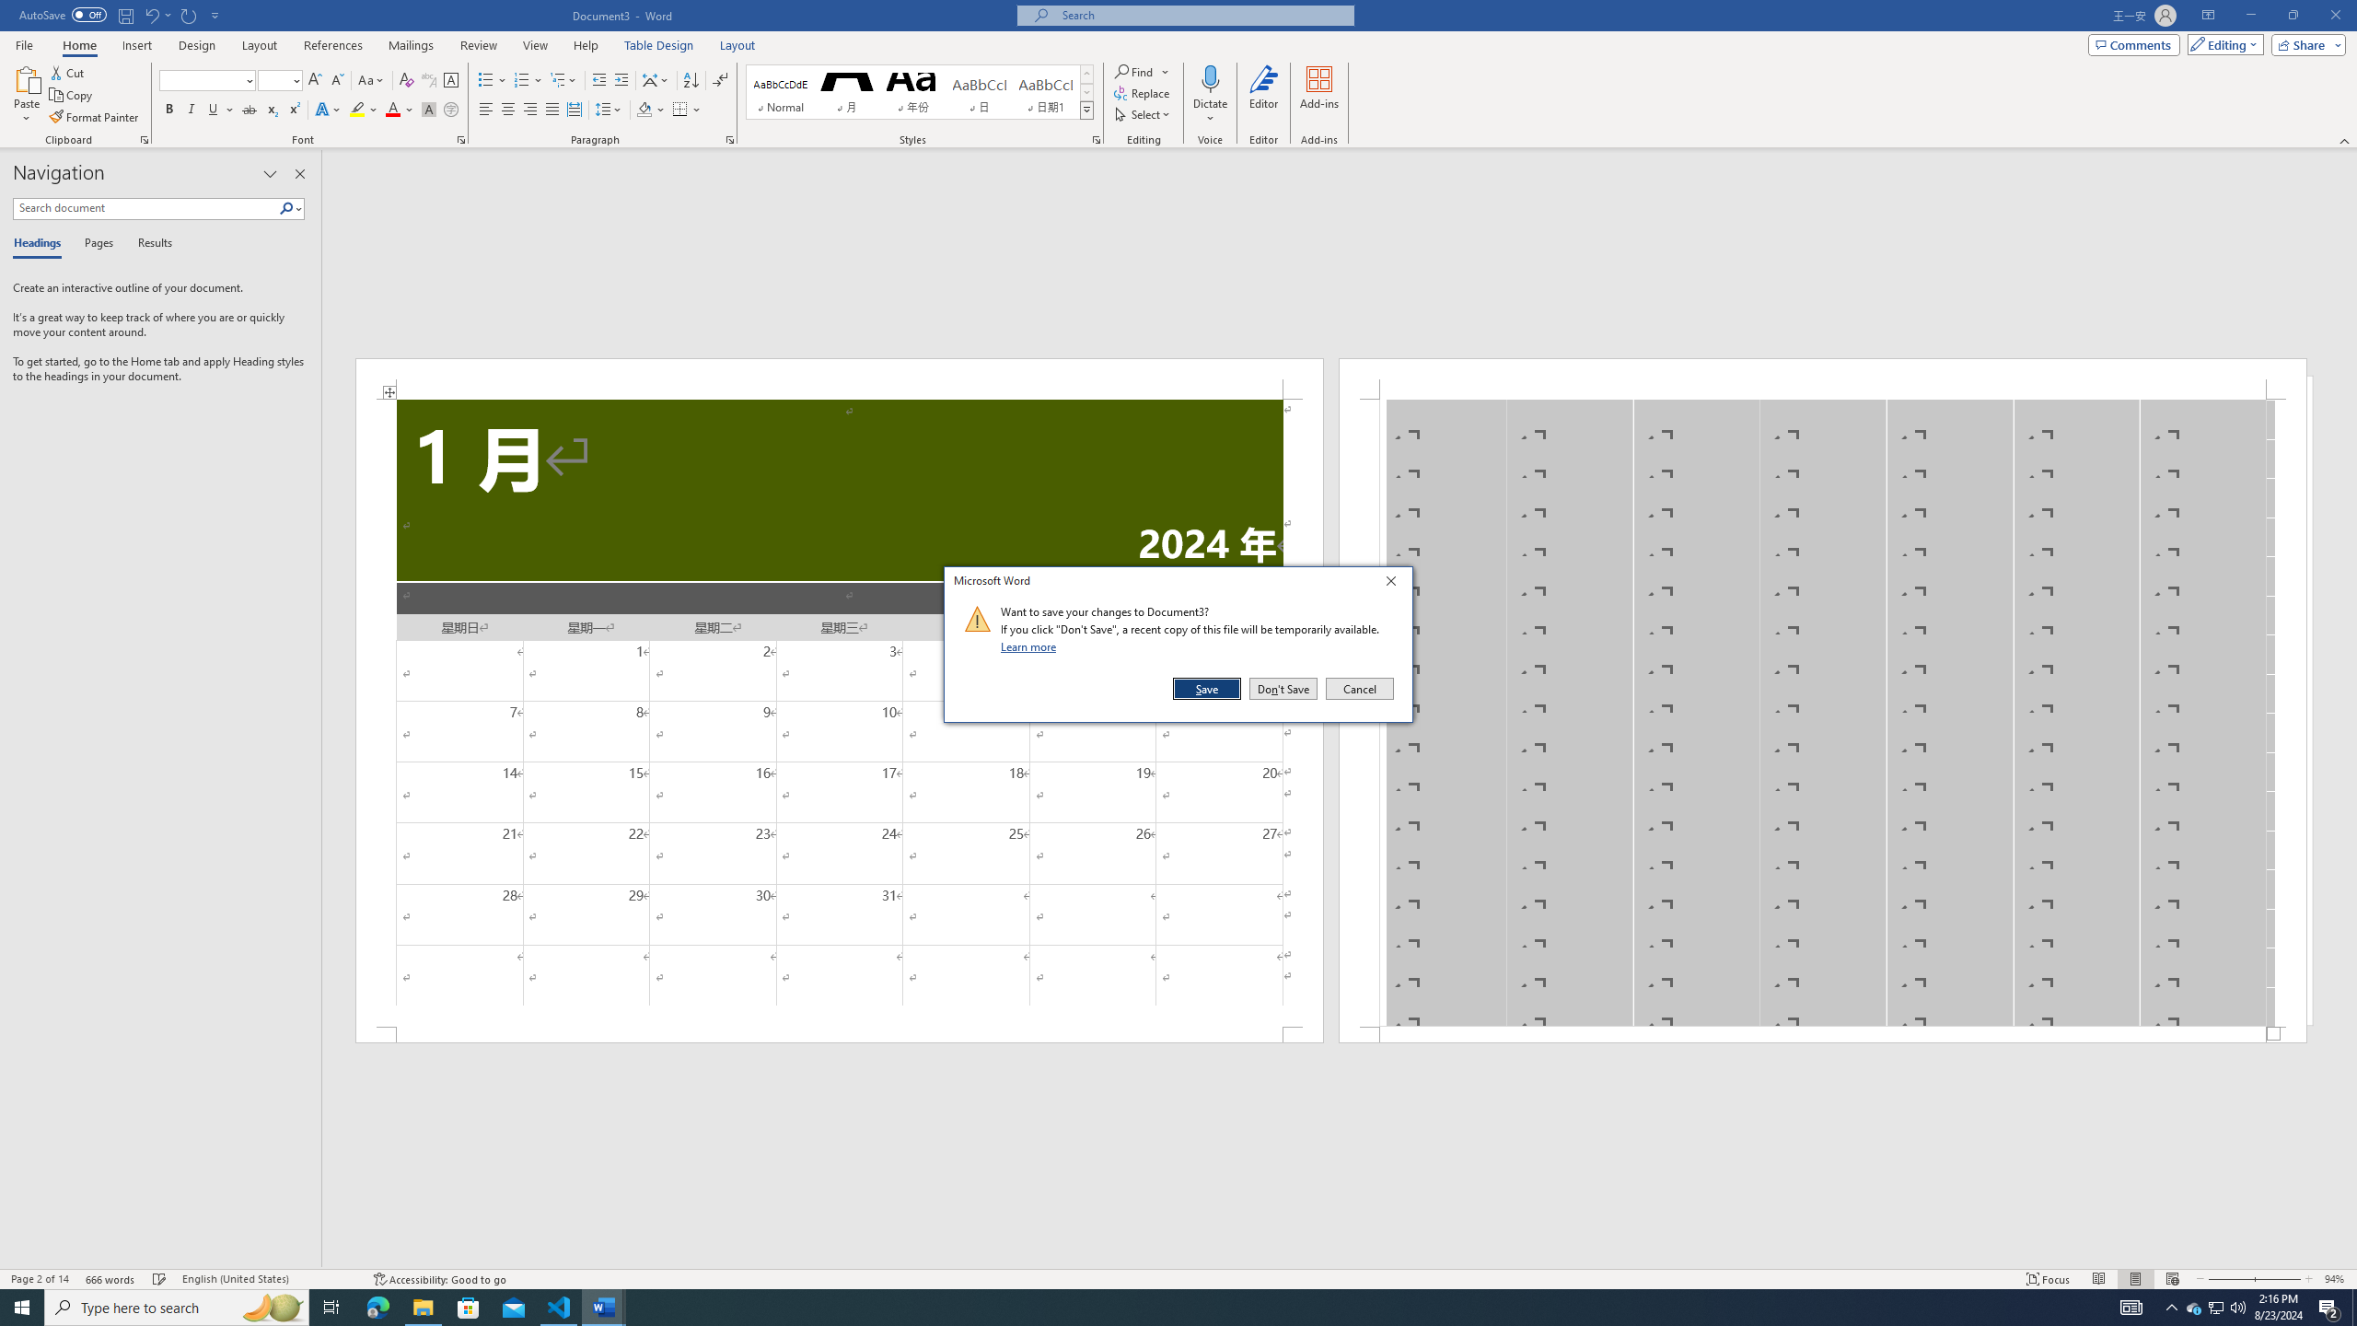 The height and width of the screenshot is (1326, 2357). I want to click on References, so click(333, 45).